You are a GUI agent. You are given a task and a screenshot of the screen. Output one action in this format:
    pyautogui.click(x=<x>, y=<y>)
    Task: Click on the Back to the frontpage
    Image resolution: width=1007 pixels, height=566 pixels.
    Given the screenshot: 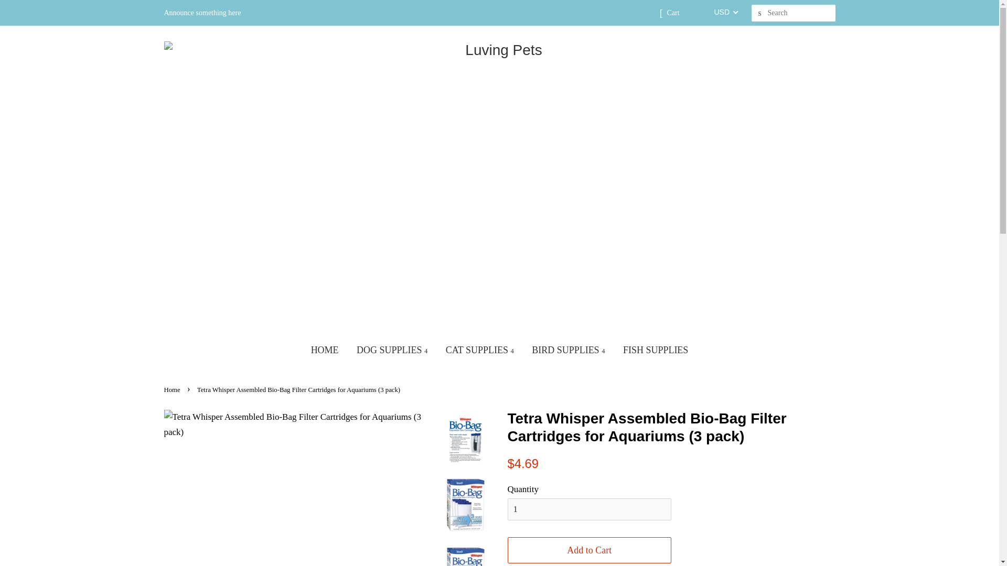 What is the action you would take?
    pyautogui.click(x=173, y=389)
    